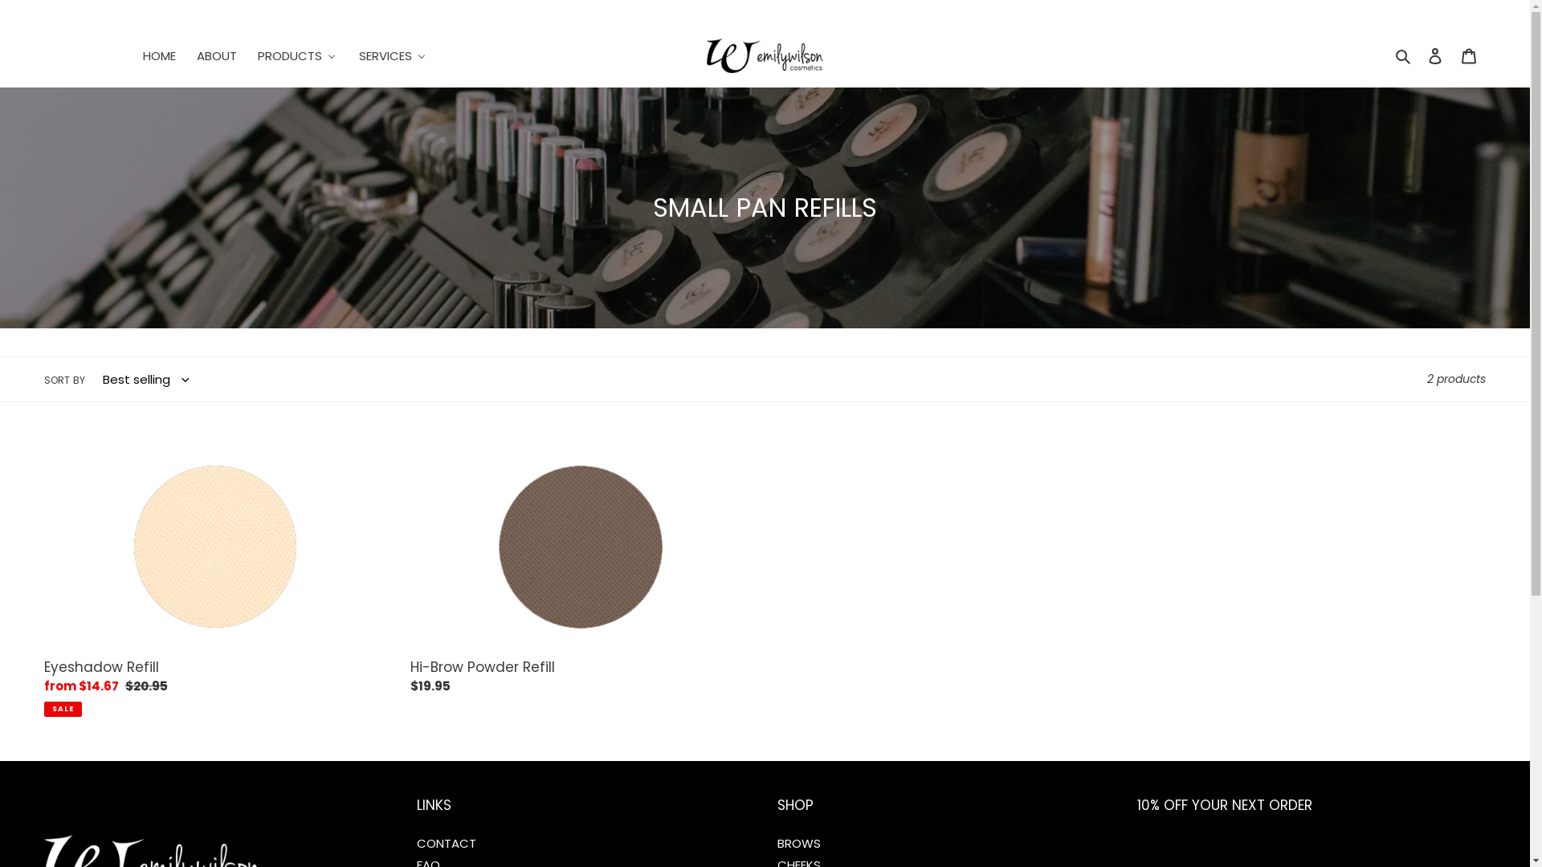 The image size is (1542, 867). What do you see at coordinates (1404, 56) in the screenshot?
I see `Search` at bounding box center [1404, 56].